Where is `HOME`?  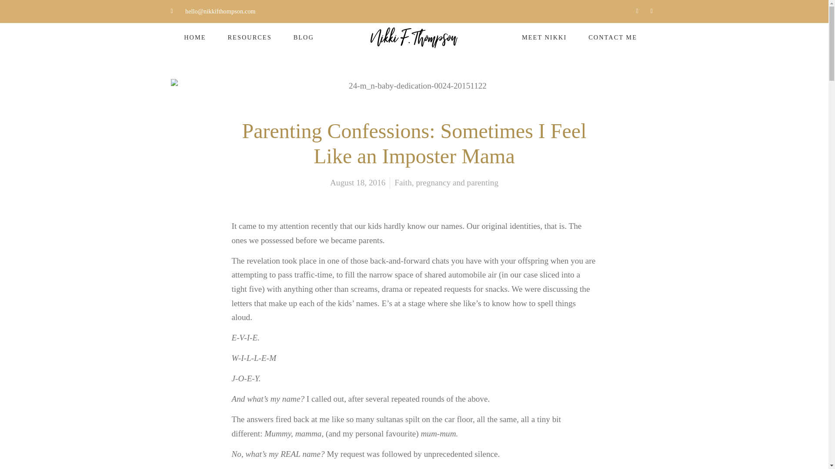
HOME is located at coordinates (194, 37).